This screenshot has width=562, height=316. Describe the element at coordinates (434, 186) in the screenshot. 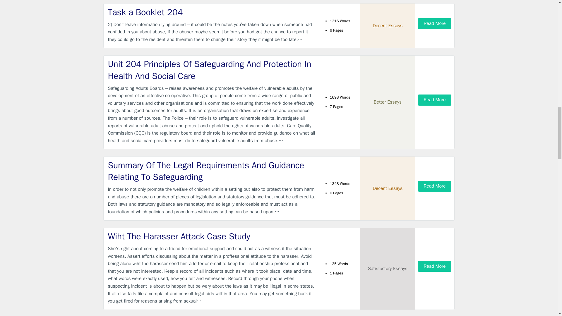

I see `Read More` at that location.